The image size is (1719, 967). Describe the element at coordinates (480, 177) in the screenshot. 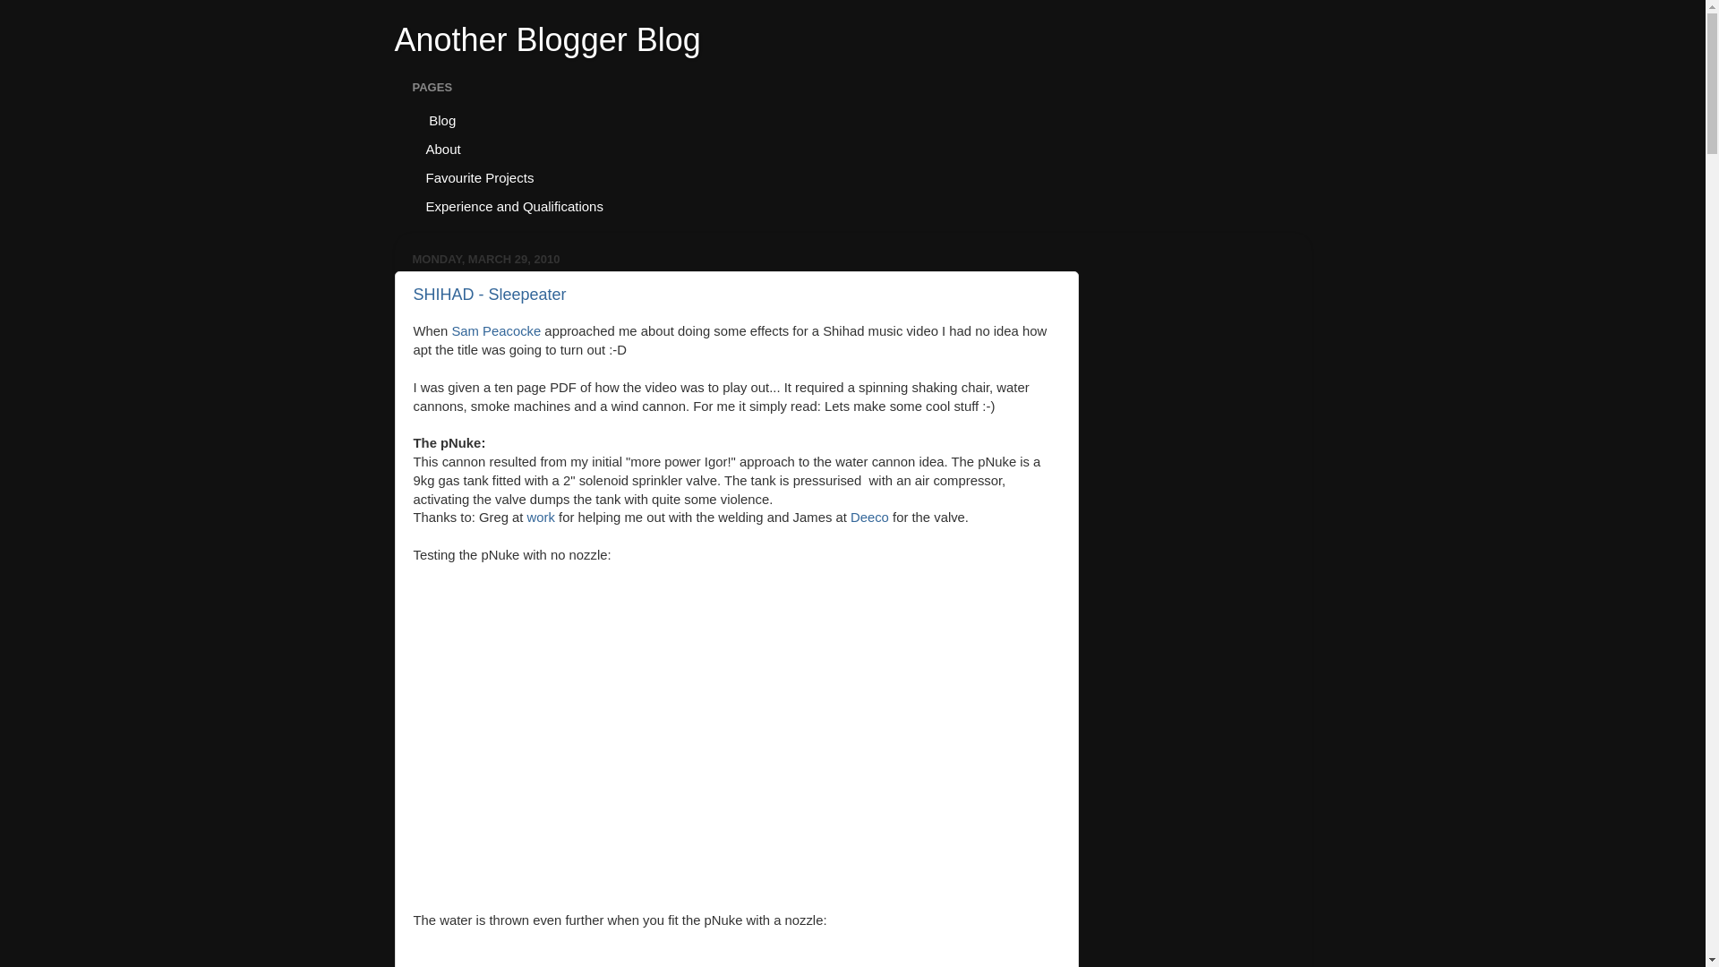

I see `Favourite Projects` at that location.